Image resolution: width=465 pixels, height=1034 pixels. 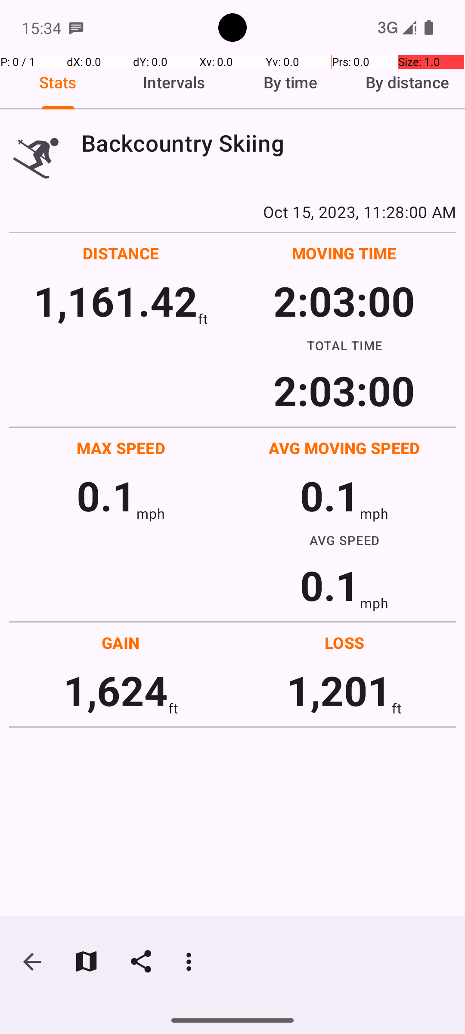 What do you see at coordinates (269, 143) in the screenshot?
I see `Backcountry Skiing` at bounding box center [269, 143].